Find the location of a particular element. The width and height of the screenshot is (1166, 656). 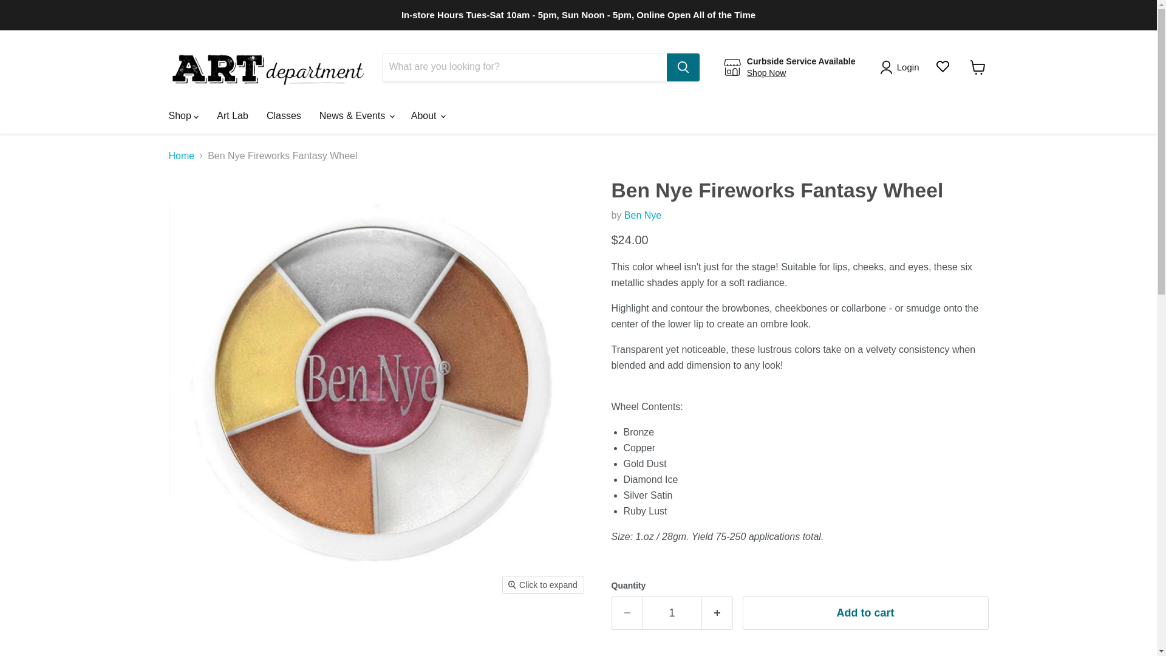

Login is located at coordinates (901, 67).